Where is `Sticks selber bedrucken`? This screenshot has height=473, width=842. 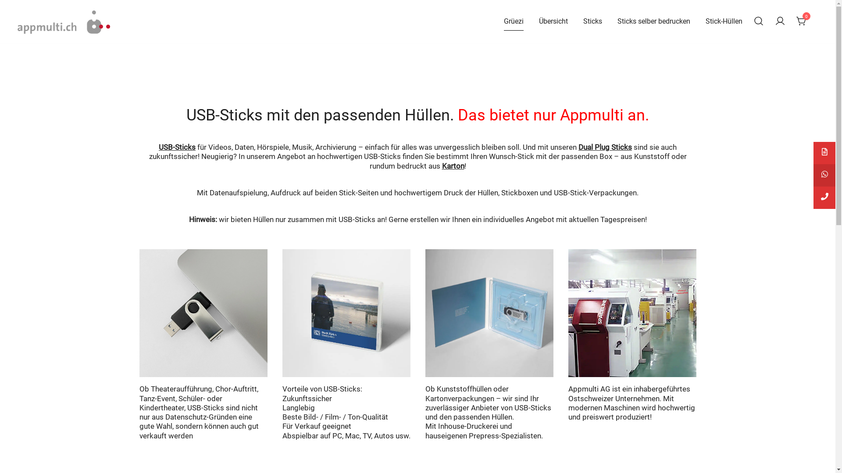
Sticks selber bedrucken is located at coordinates (654, 22).